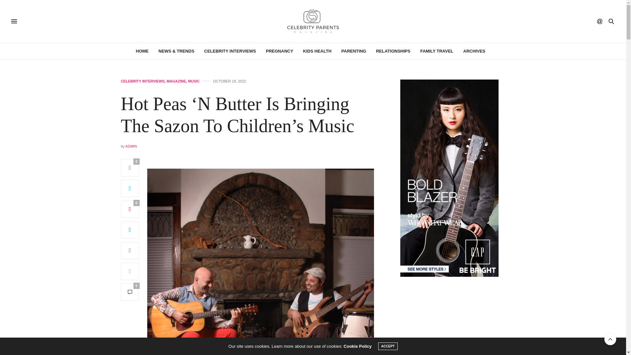 This screenshot has width=631, height=355. What do you see at coordinates (437, 51) in the screenshot?
I see `FAMILY TRAVEL` at bounding box center [437, 51].